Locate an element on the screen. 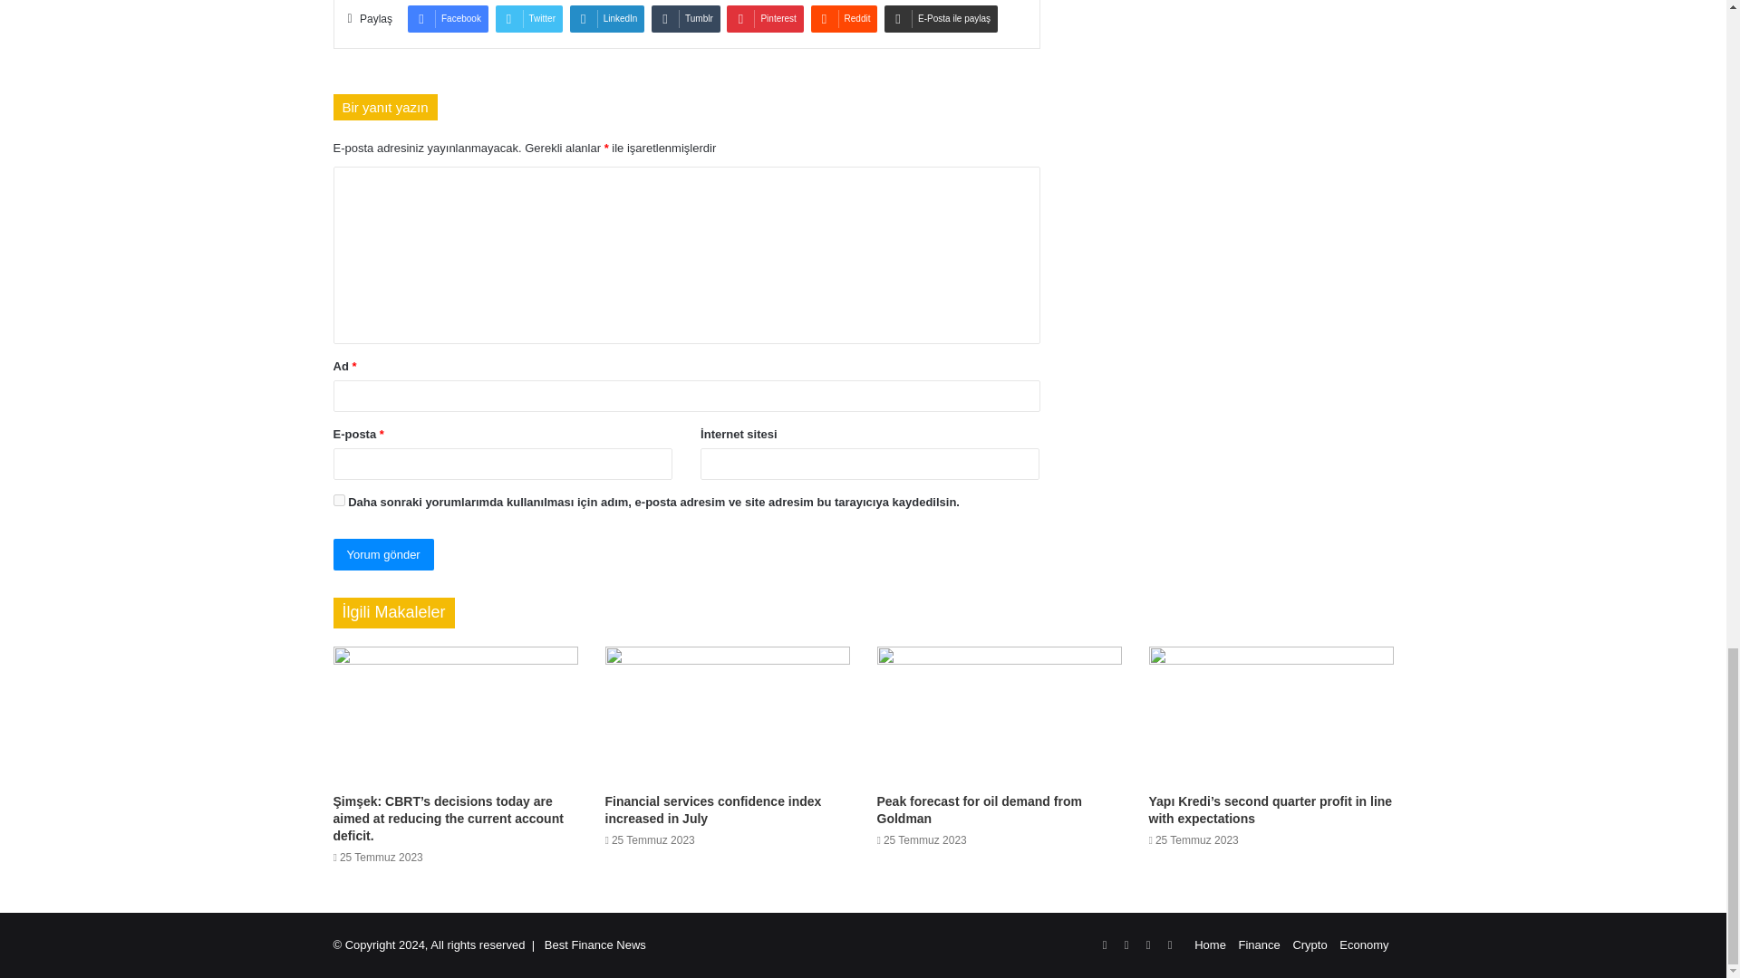  Facebook is located at coordinates (448, 18).